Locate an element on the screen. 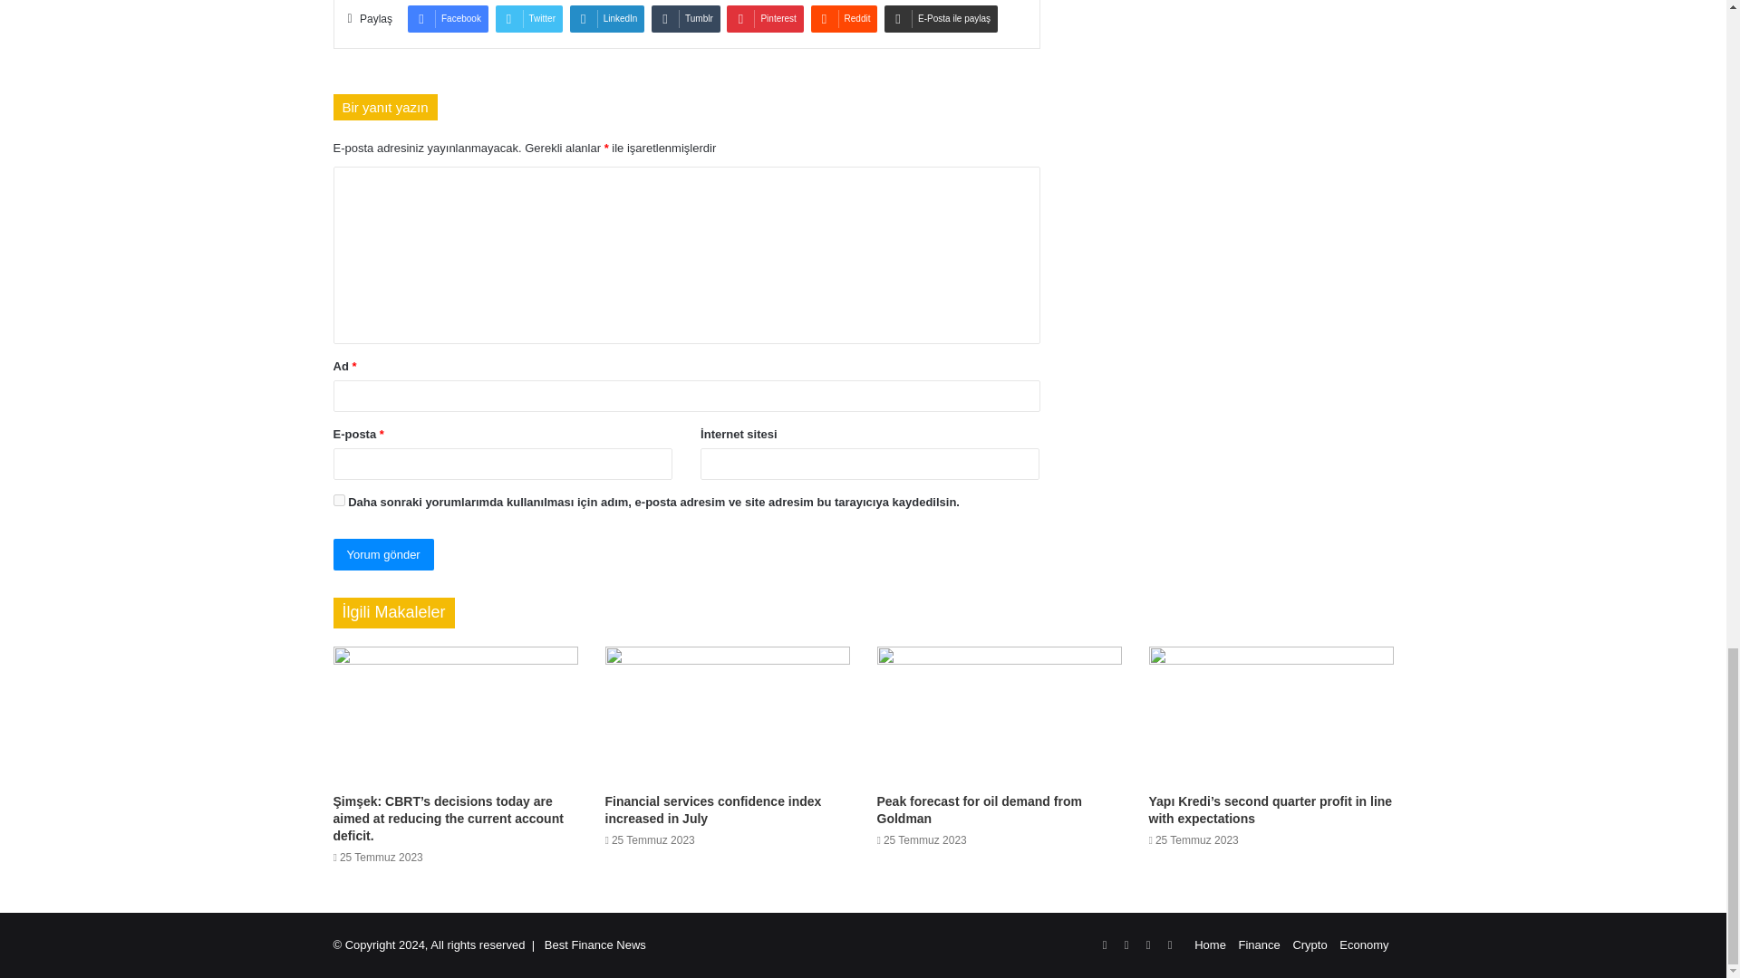  Facebook is located at coordinates (448, 18).